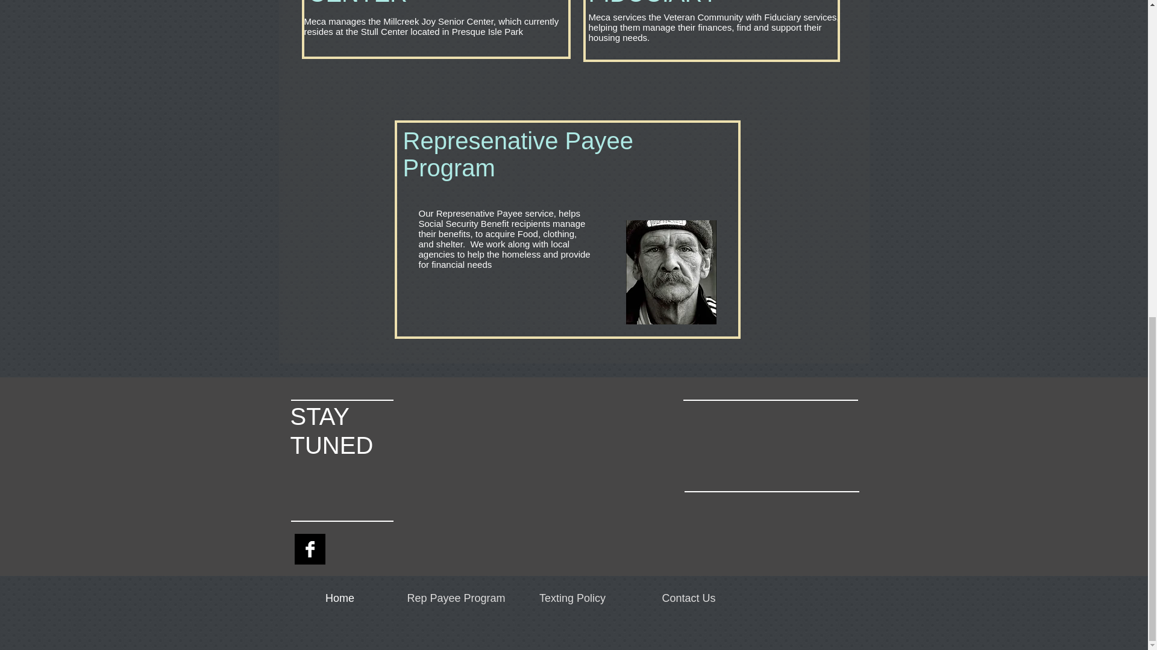  What do you see at coordinates (688, 598) in the screenshot?
I see `Contact Us` at bounding box center [688, 598].